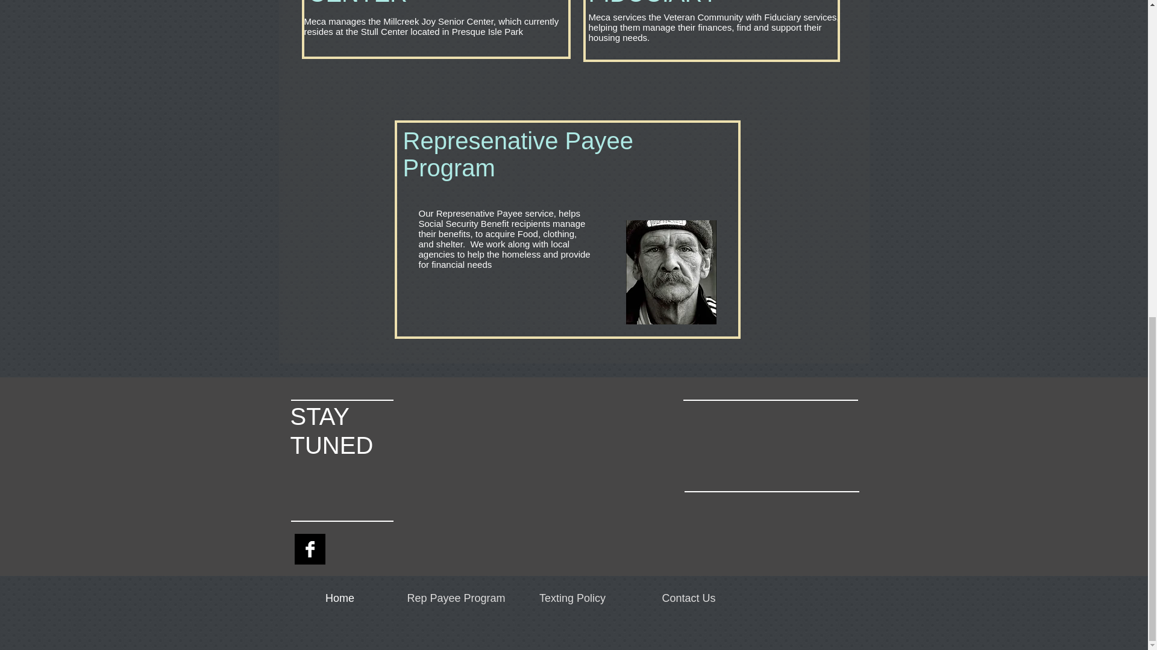  What do you see at coordinates (688, 598) in the screenshot?
I see `Contact Us` at bounding box center [688, 598].